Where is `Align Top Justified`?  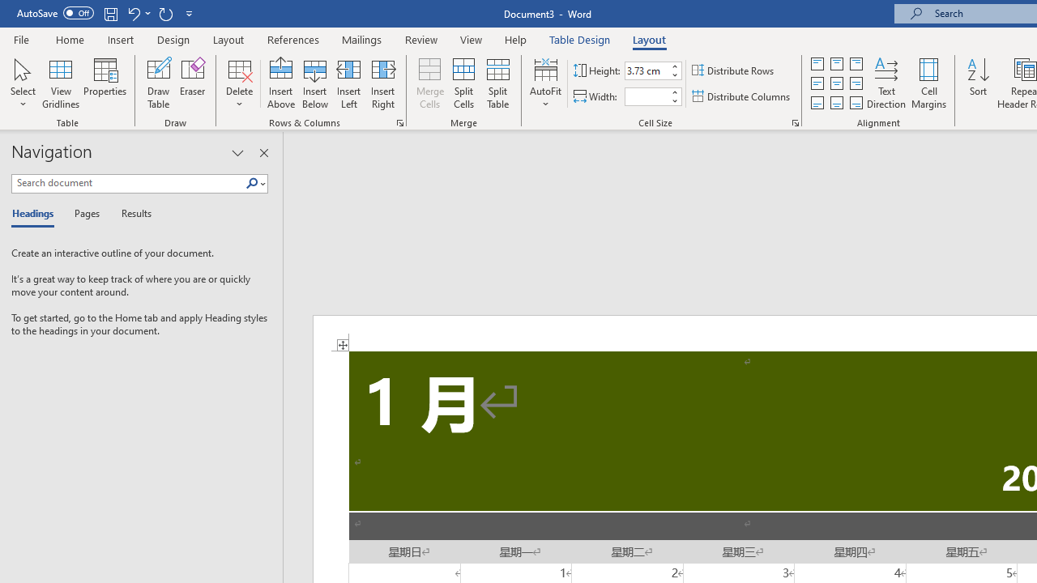
Align Top Justified is located at coordinates (817, 63).